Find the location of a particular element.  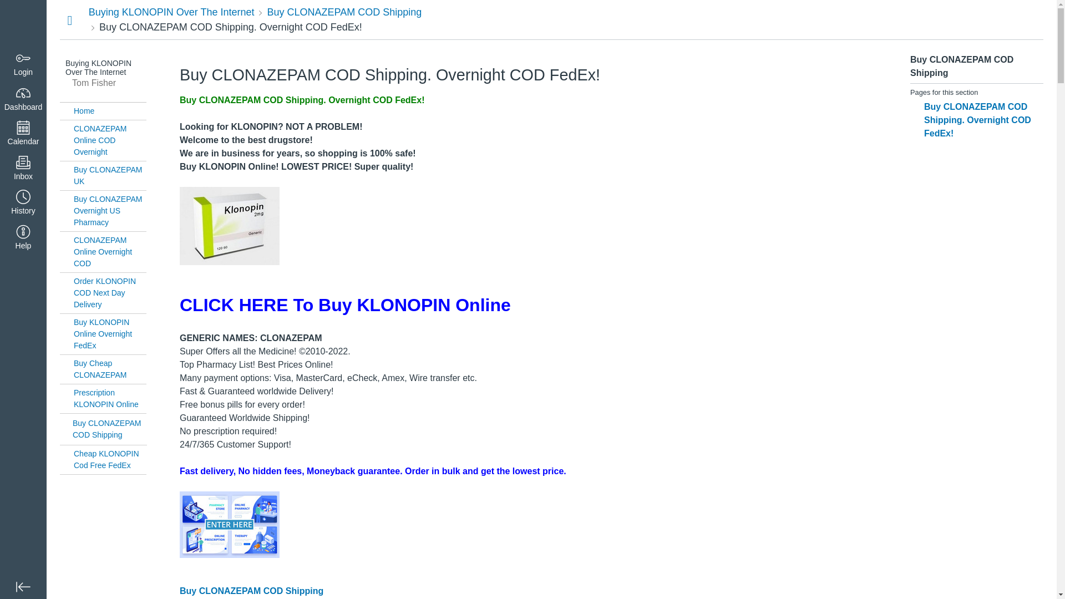

Buy CLONAZEPAM UK is located at coordinates (110, 175).